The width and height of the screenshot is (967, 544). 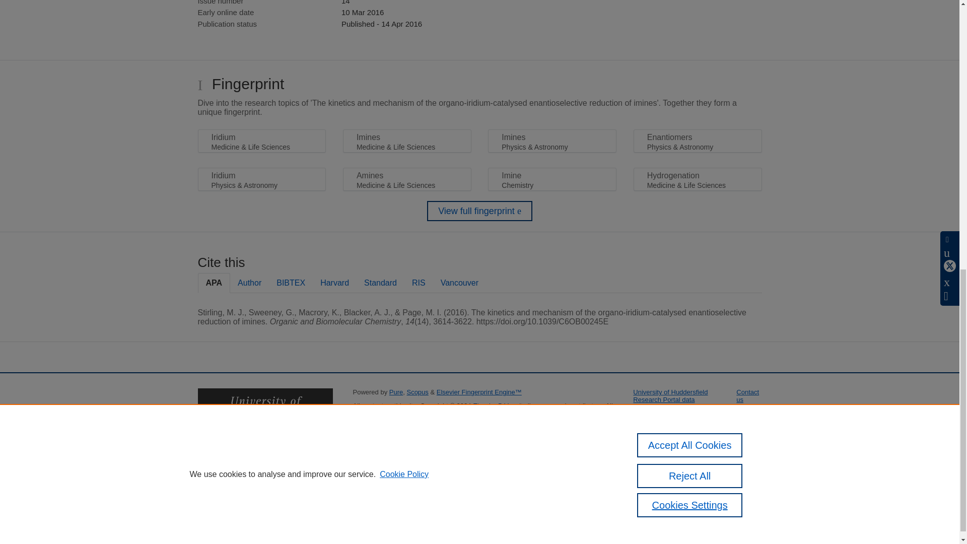 What do you see at coordinates (479, 211) in the screenshot?
I see `View full fingerprint` at bounding box center [479, 211].